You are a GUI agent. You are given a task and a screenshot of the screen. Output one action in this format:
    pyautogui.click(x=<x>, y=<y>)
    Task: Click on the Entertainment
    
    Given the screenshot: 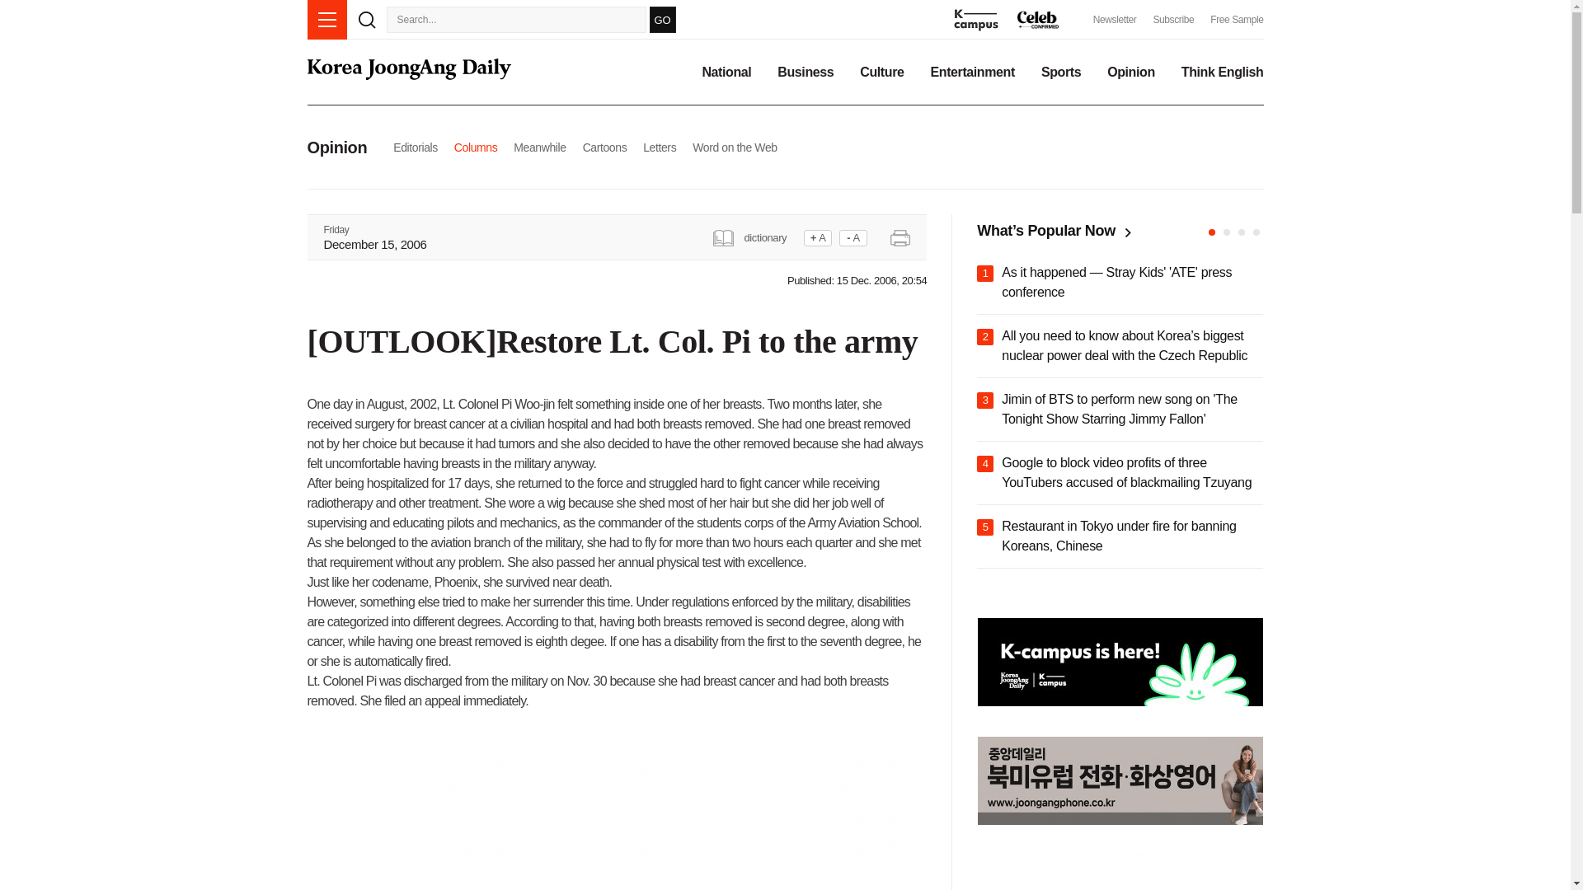 What is the action you would take?
    pyautogui.click(x=972, y=73)
    